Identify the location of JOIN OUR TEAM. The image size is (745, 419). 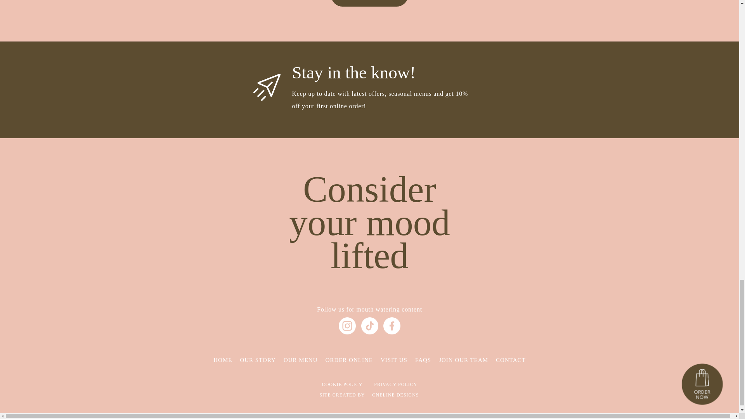
(463, 360).